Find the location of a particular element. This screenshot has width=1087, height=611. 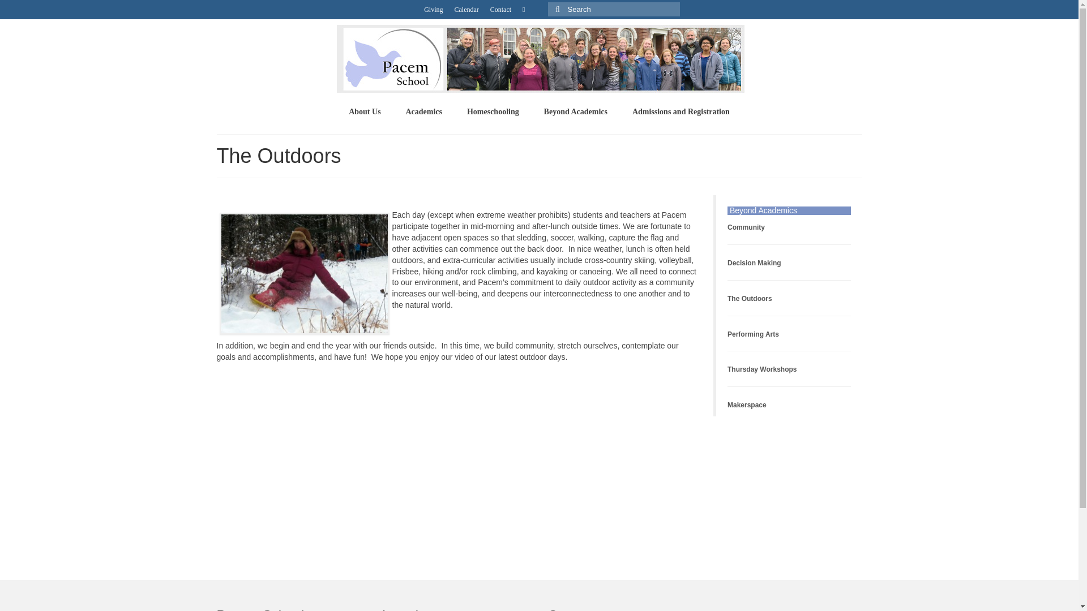

Giving is located at coordinates (433, 9).